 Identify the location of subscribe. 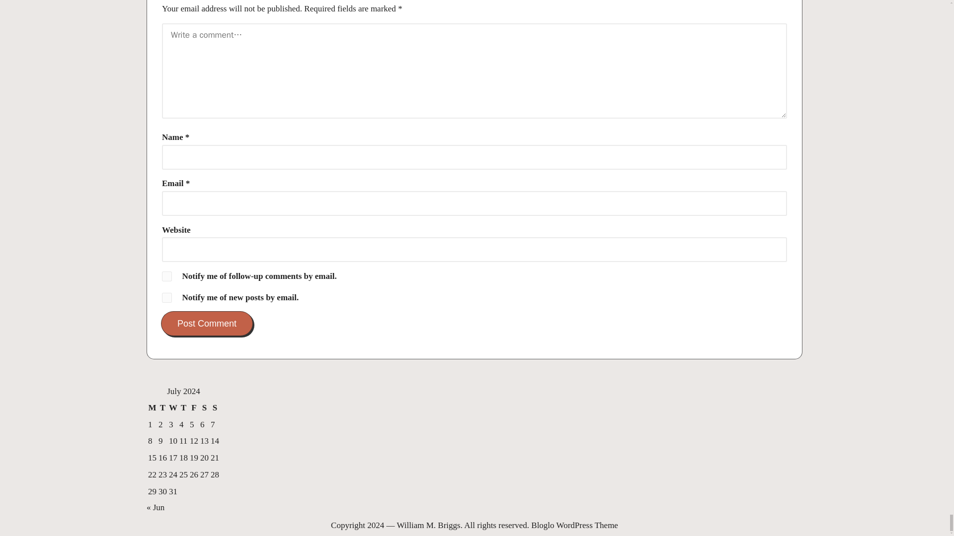
(167, 298).